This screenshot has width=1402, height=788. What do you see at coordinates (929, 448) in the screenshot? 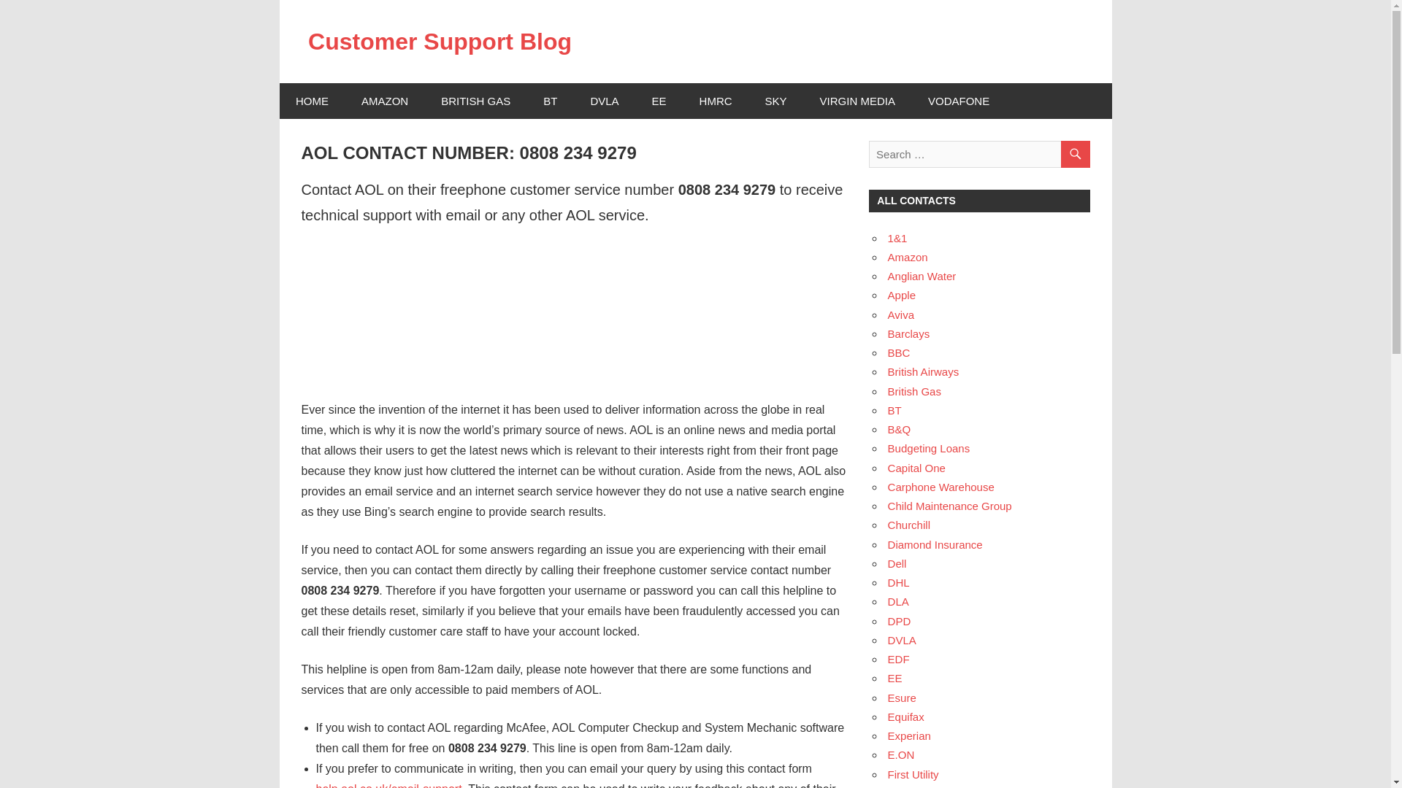
I see `Budgeting Loans` at bounding box center [929, 448].